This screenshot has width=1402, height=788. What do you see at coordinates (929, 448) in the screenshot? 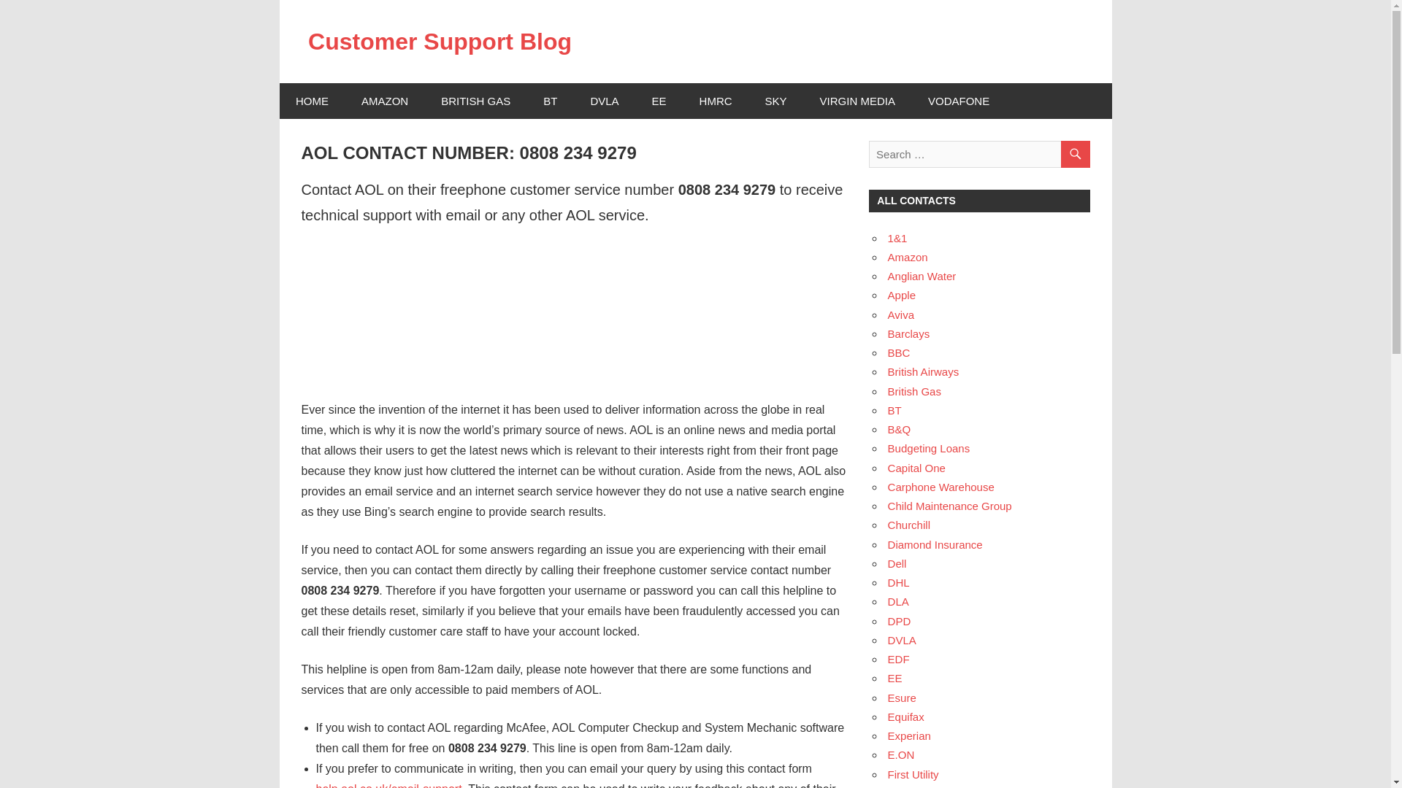
I see `Budgeting Loans` at bounding box center [929, 448].